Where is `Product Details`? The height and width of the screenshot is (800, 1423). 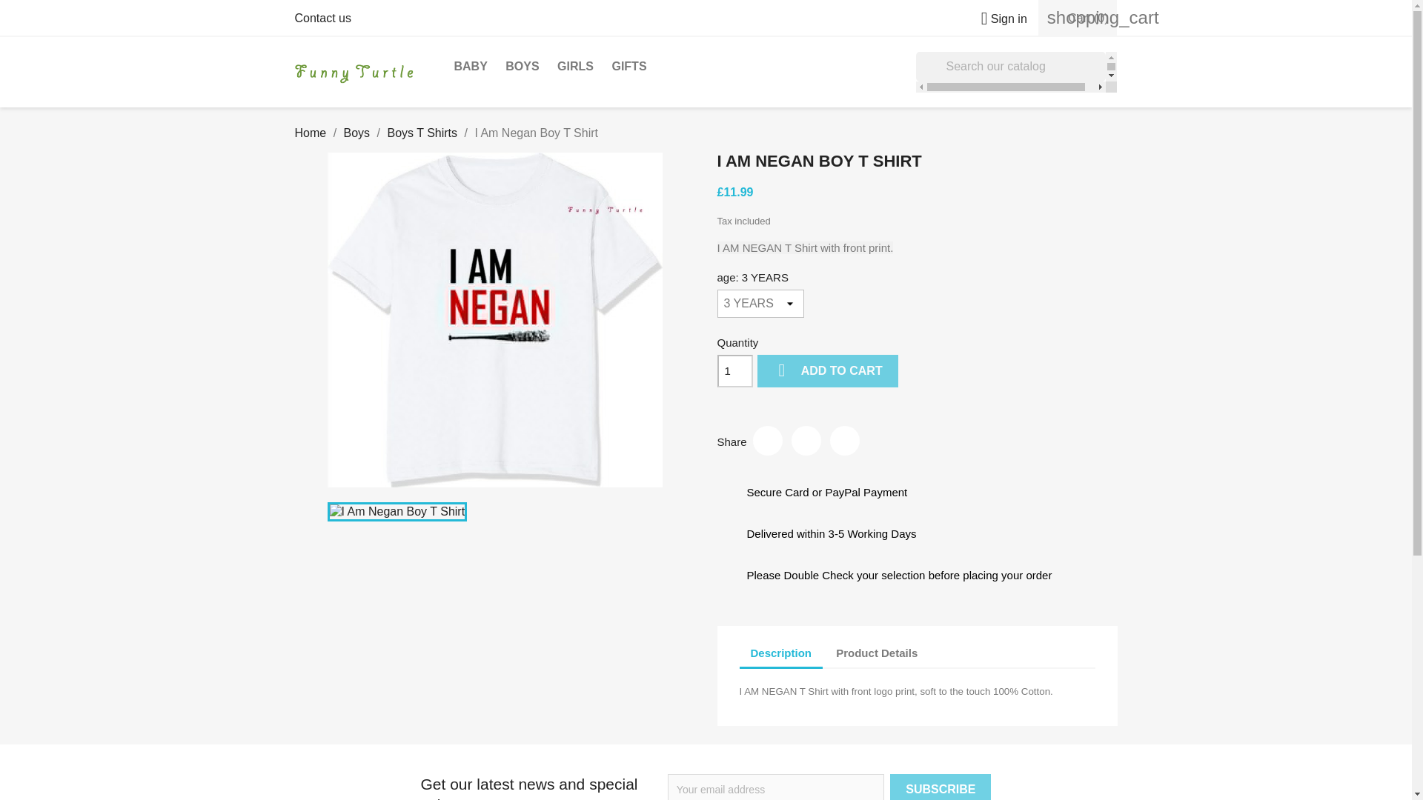 Product Details is located at coordinates (877, 653).